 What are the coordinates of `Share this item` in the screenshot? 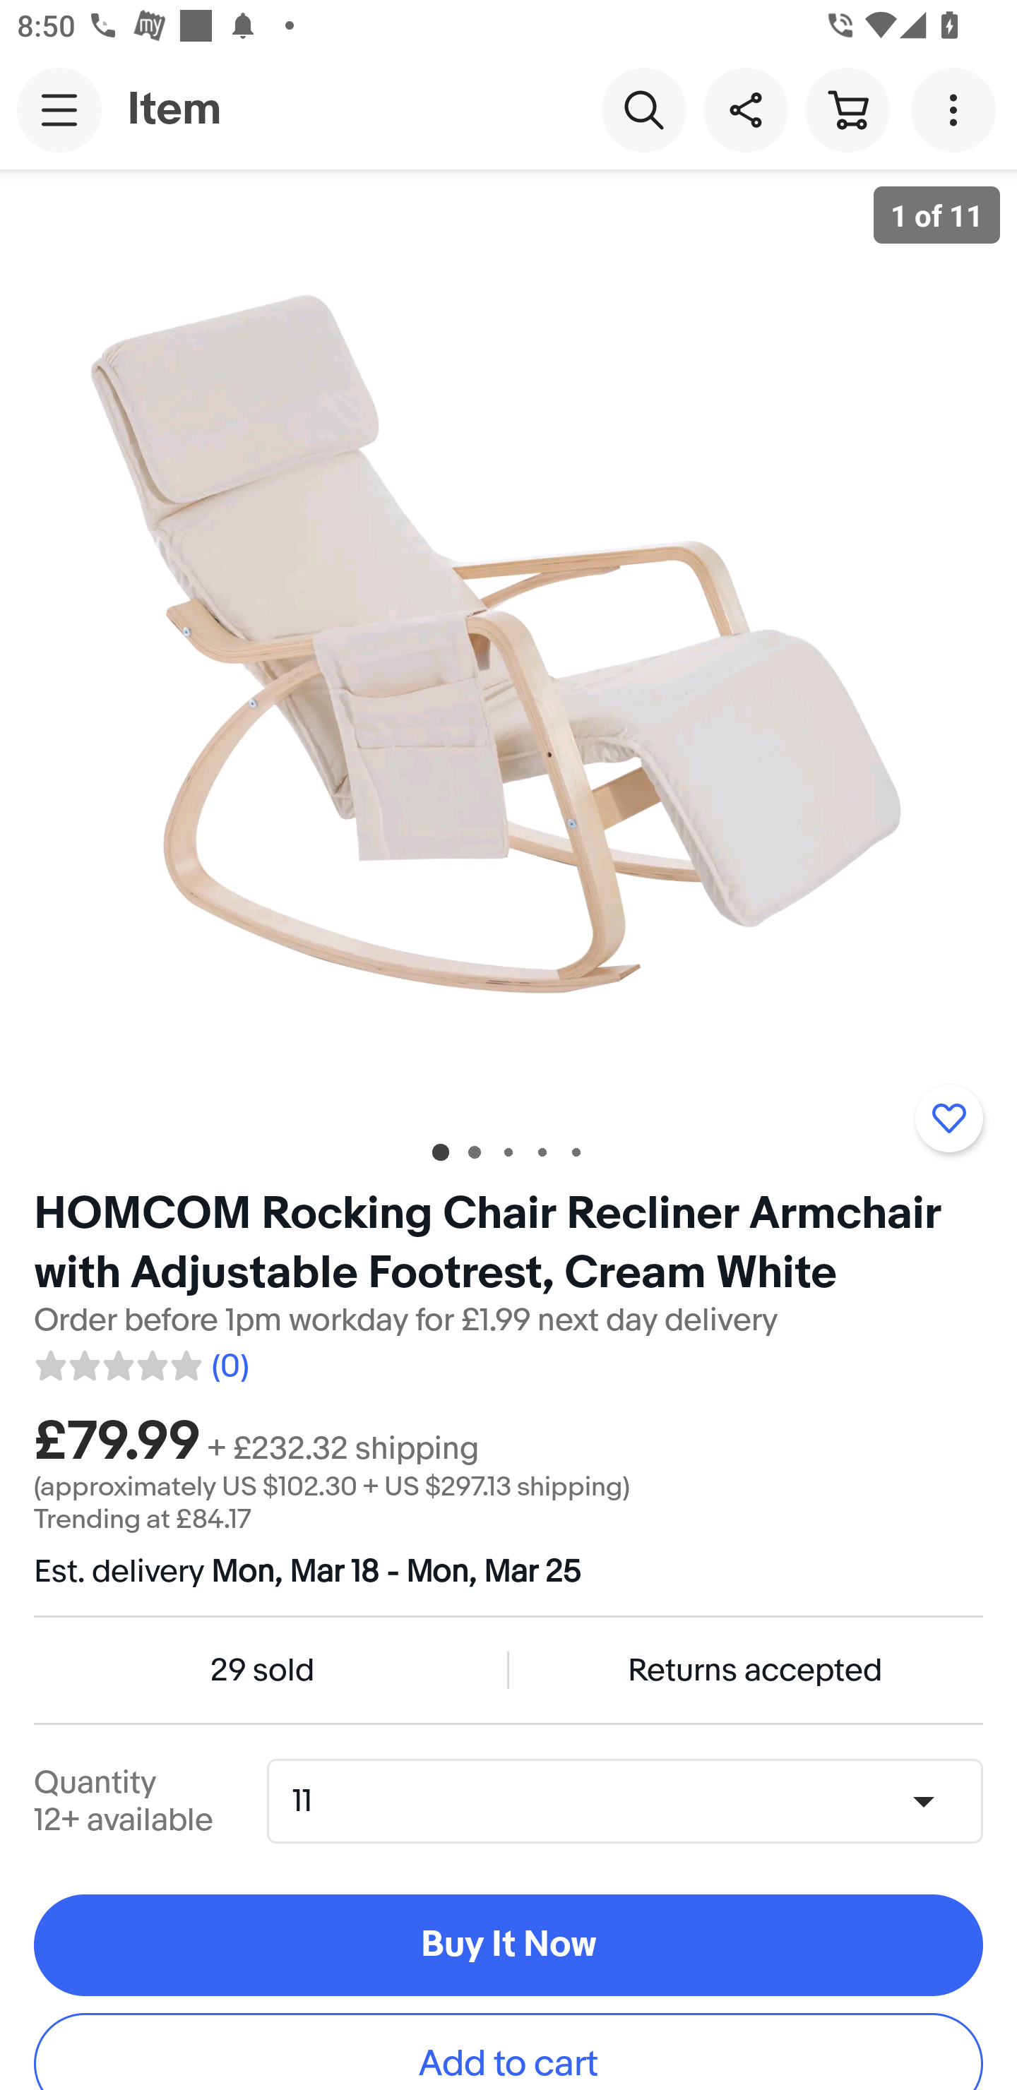 It's located at (745, 109).